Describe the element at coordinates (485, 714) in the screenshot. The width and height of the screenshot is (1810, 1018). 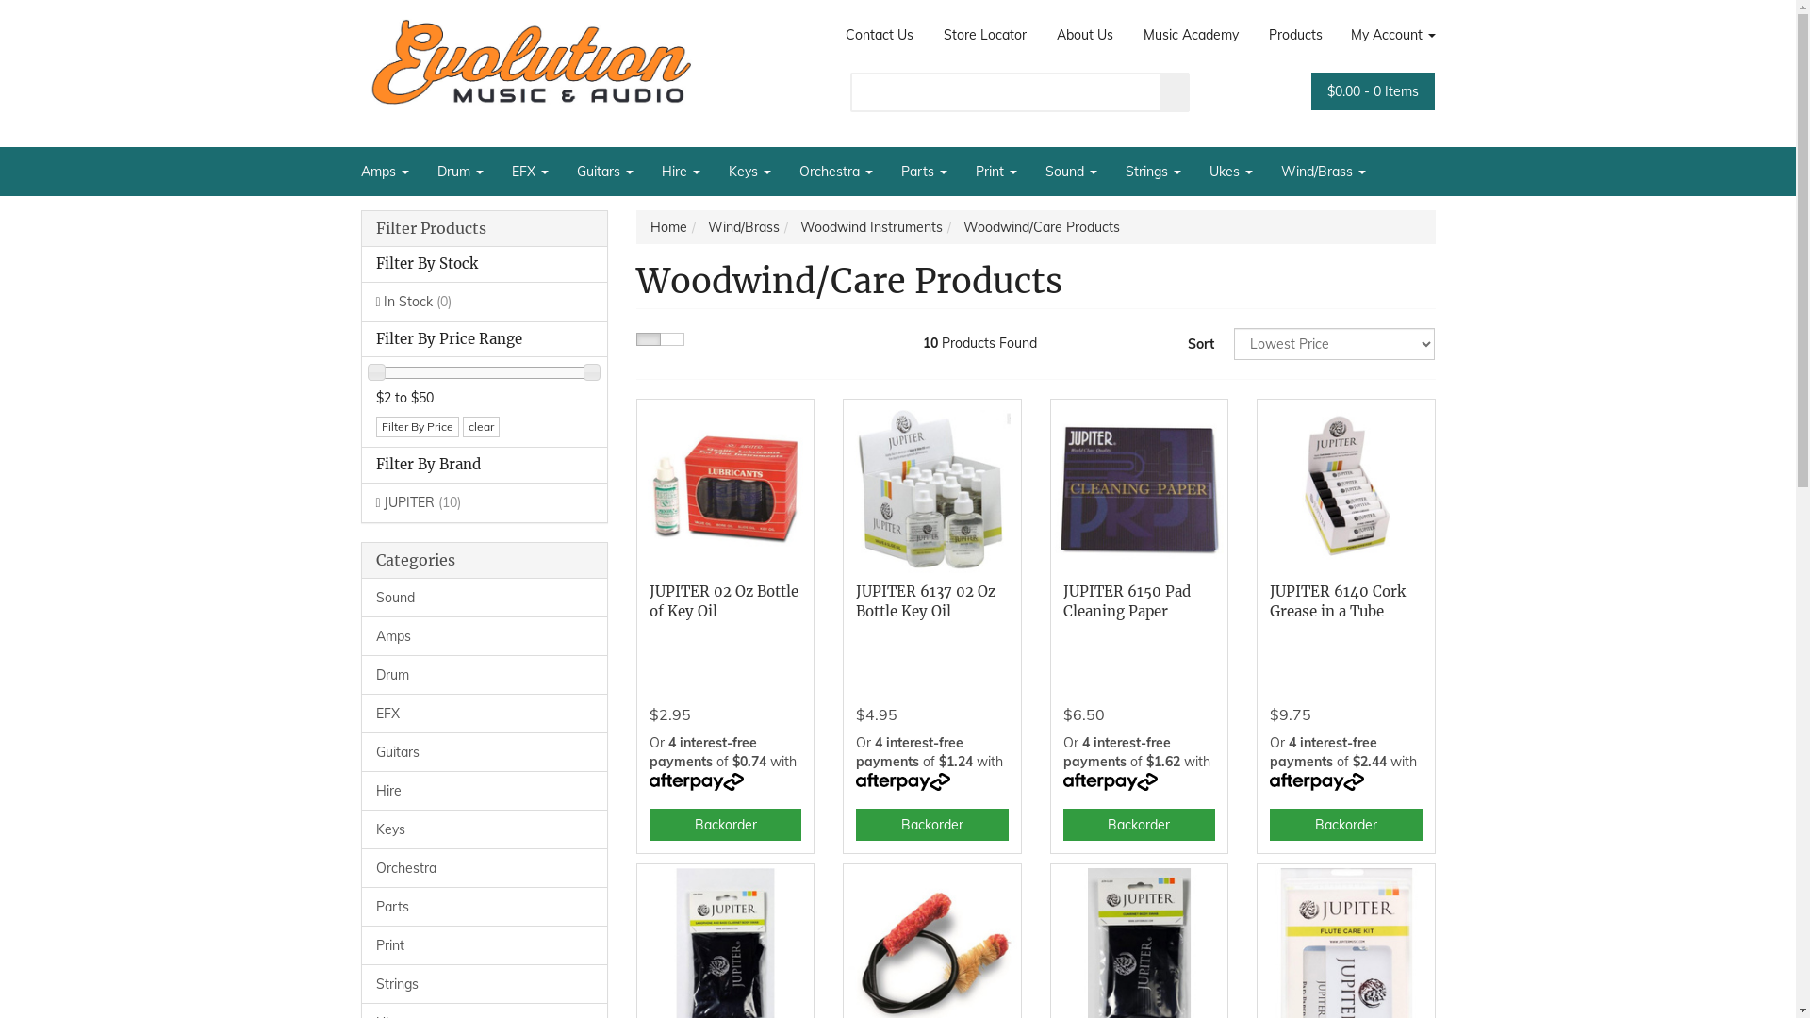
I see `EFX` at that location.